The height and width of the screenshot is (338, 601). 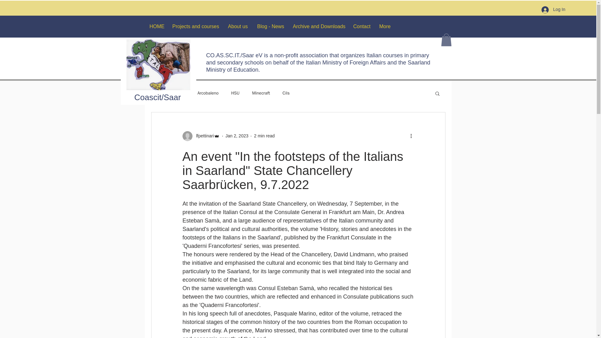 I want to click on Archive and Downloads, so click(x=318, y=27).